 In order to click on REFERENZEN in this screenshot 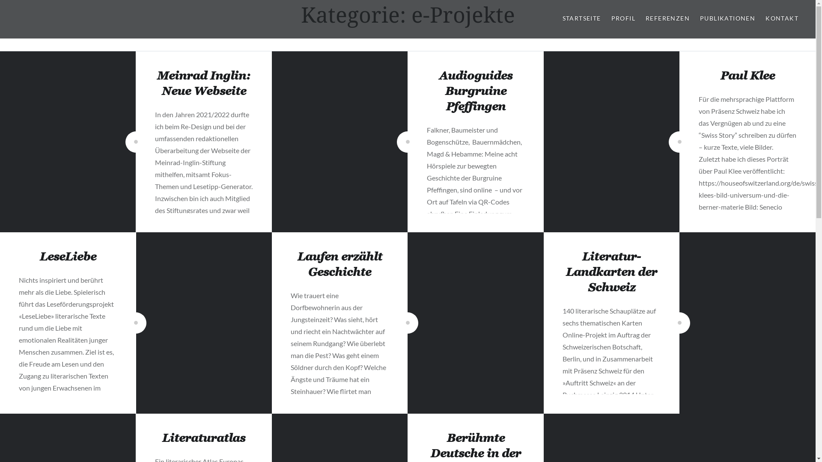, I will do `click(668, 19)`.